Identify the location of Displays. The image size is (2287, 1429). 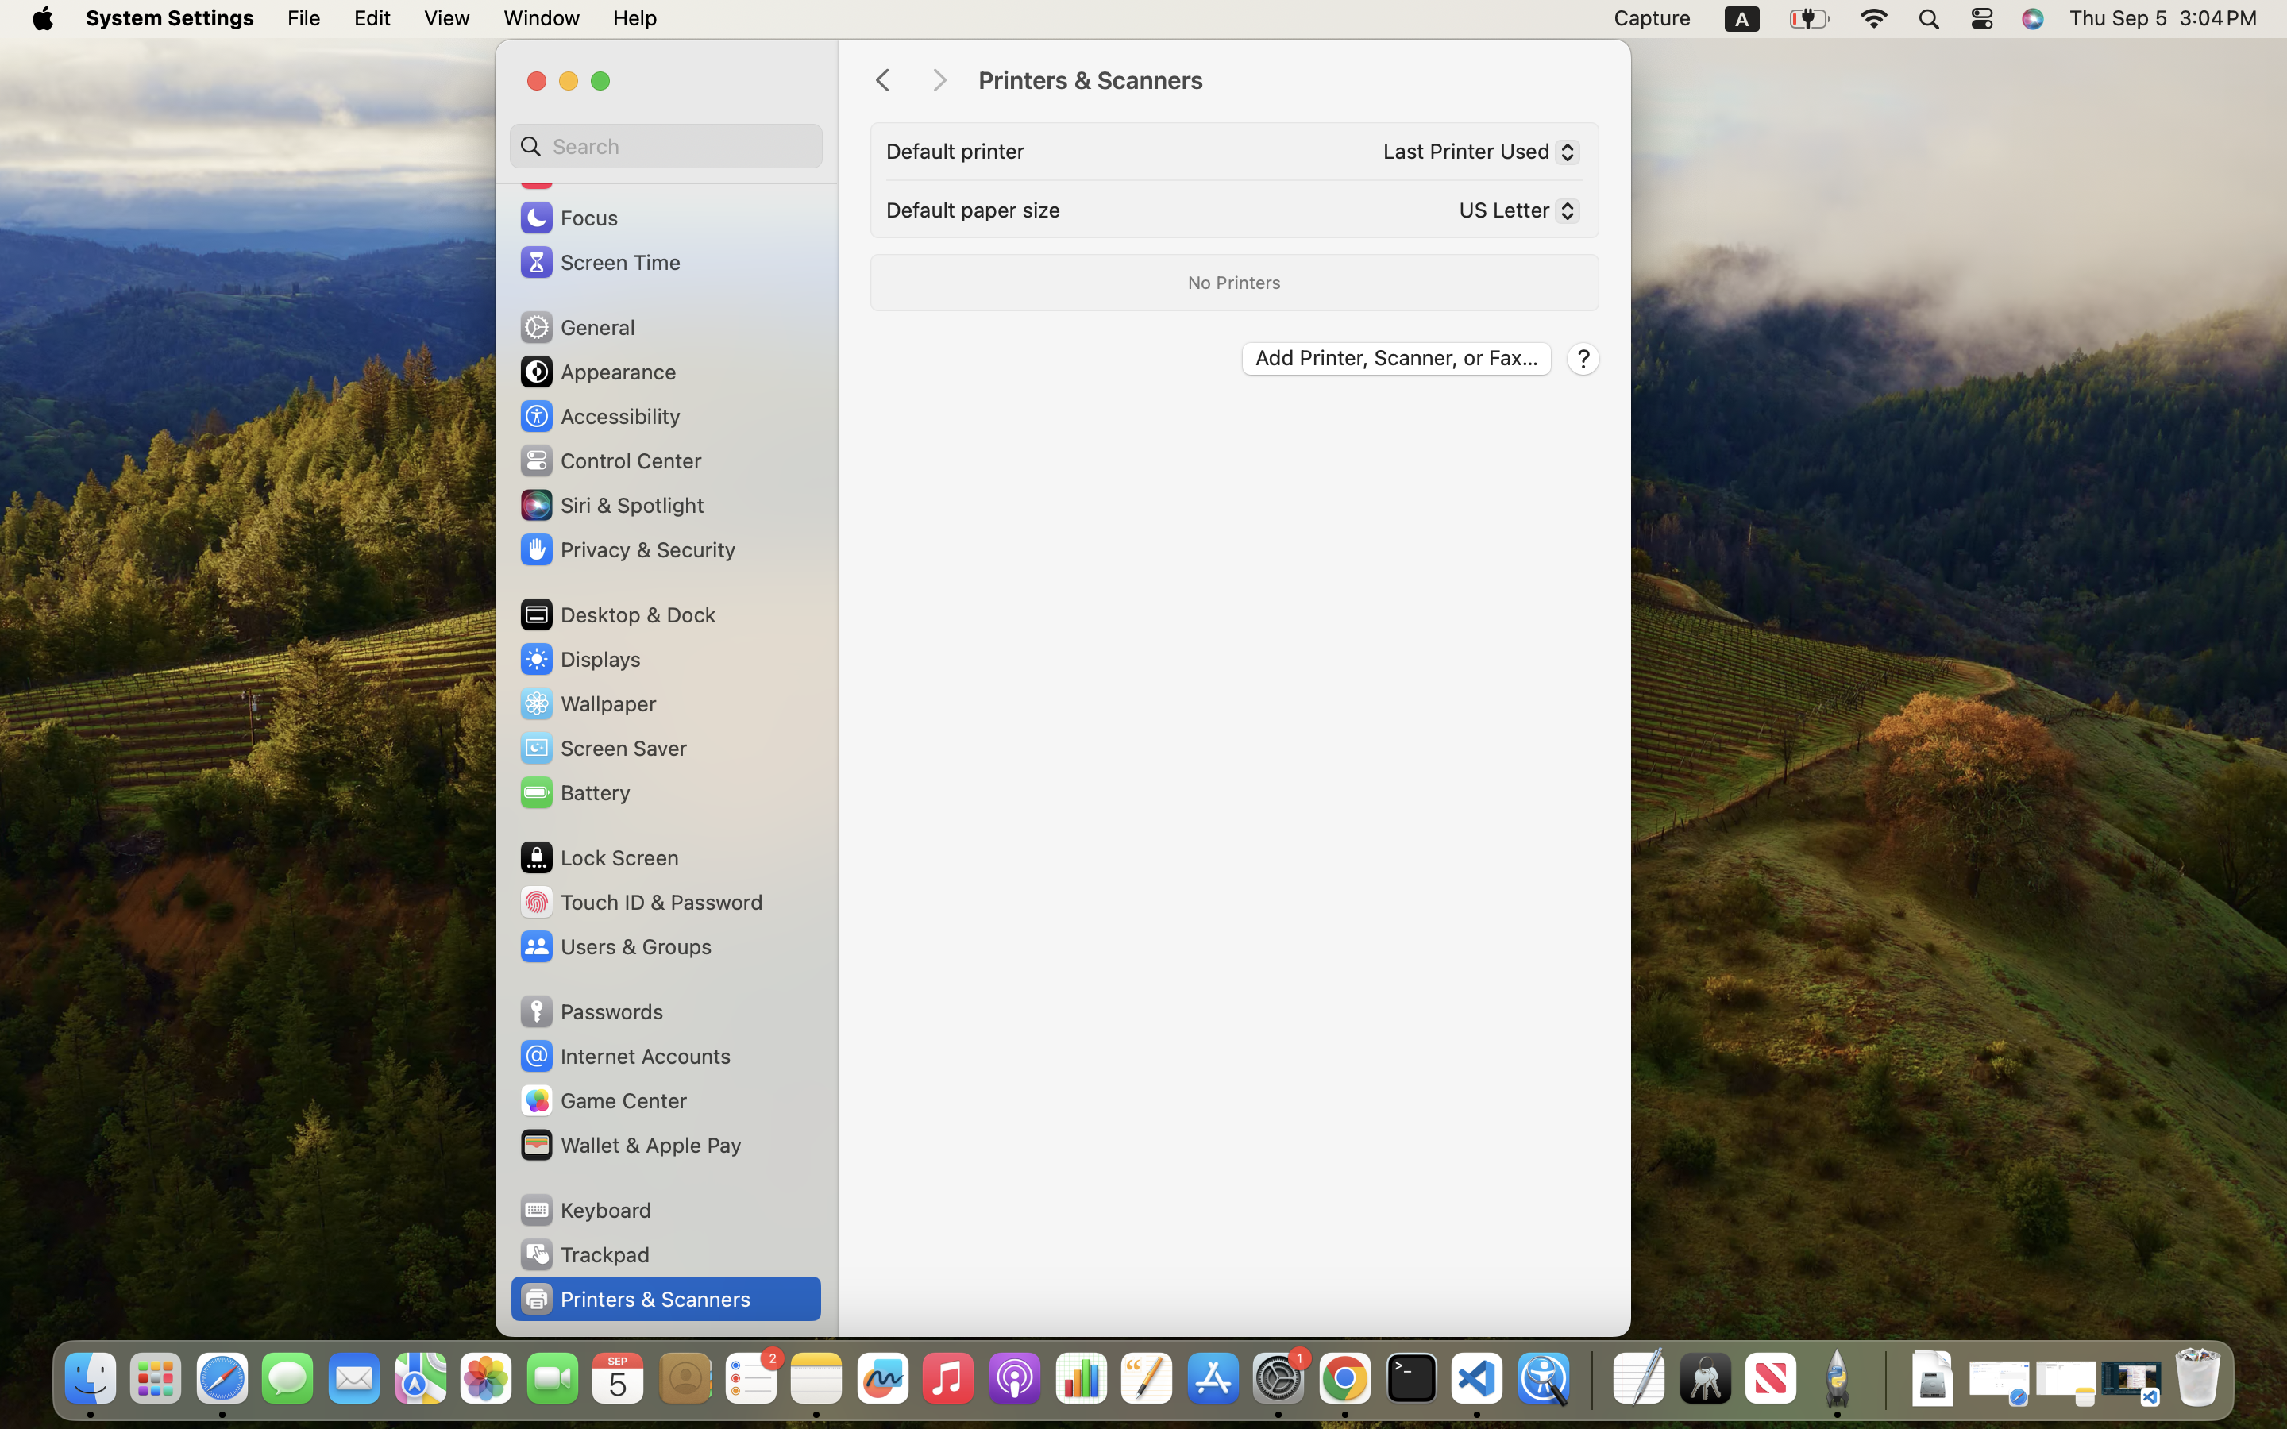
(580, 659).